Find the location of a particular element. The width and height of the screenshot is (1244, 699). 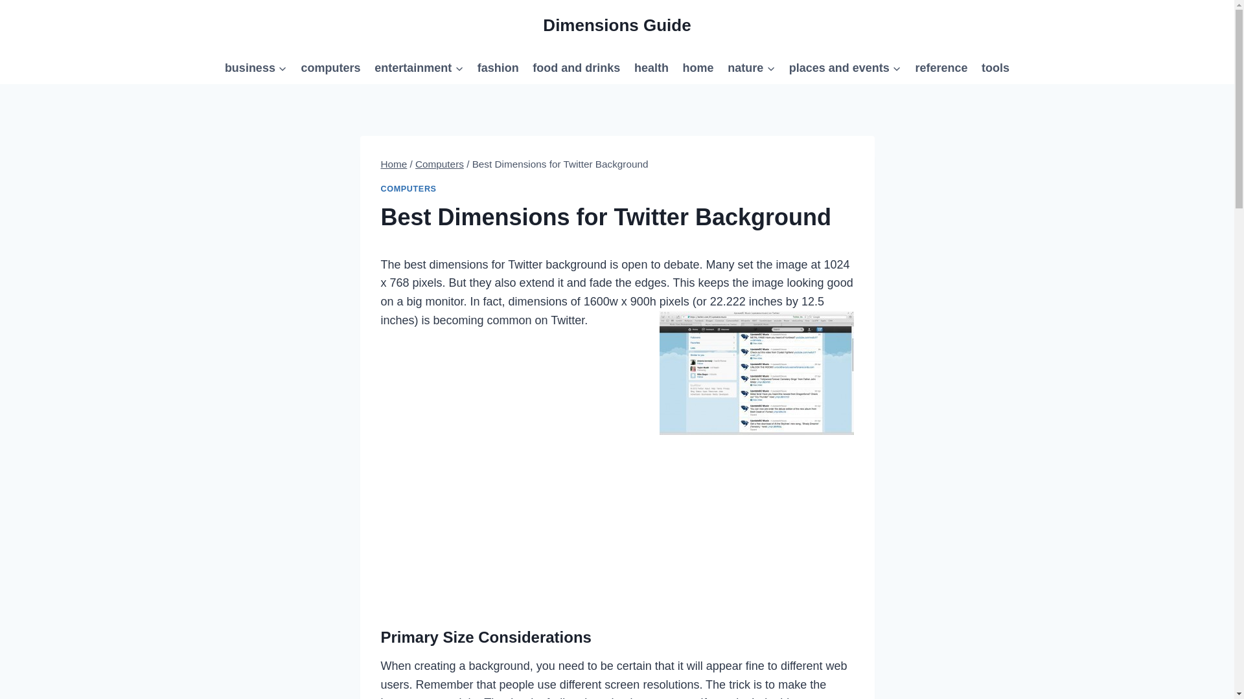

nature is located at coordinates (751, 67).